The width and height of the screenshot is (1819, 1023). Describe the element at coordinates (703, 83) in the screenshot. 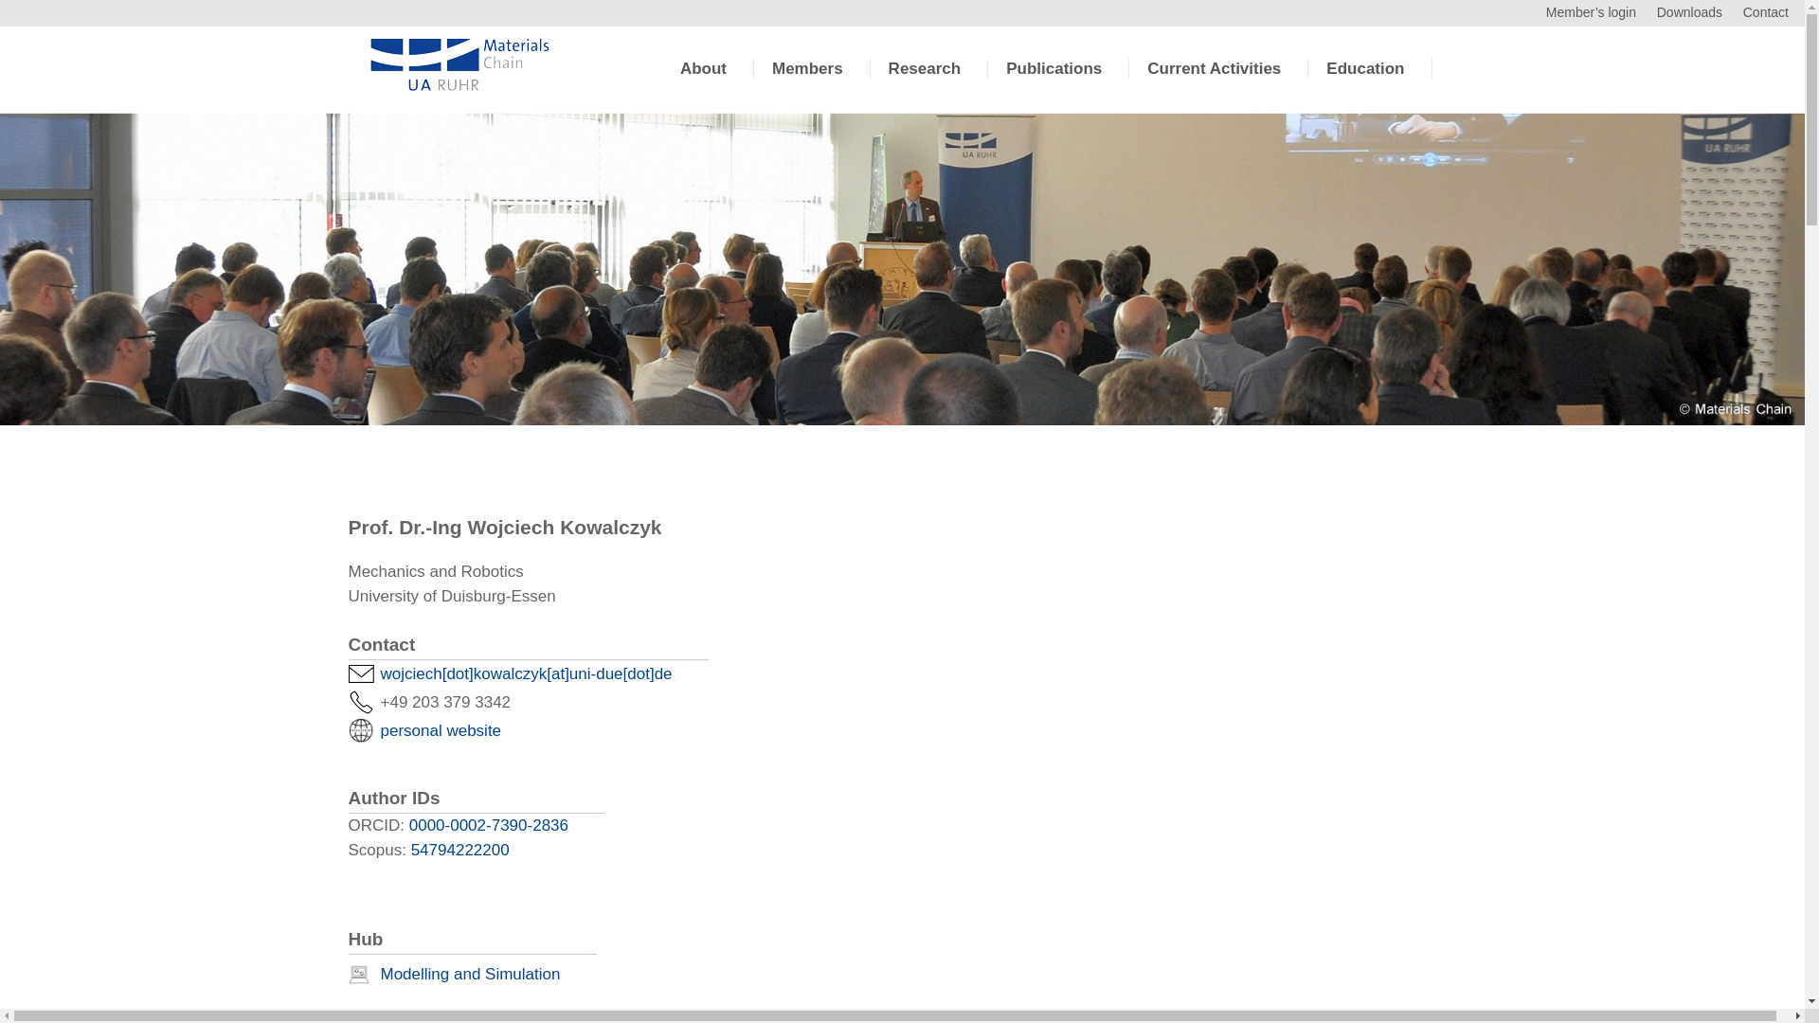

I see `About` at that location.